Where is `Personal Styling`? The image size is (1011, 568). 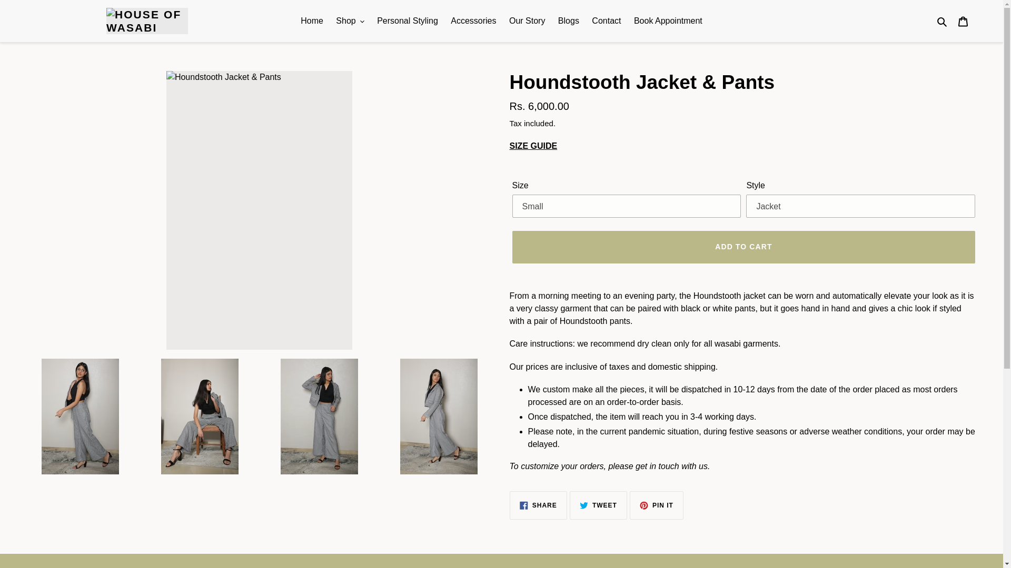
Personal Styling is located at coordinates (408, 21).